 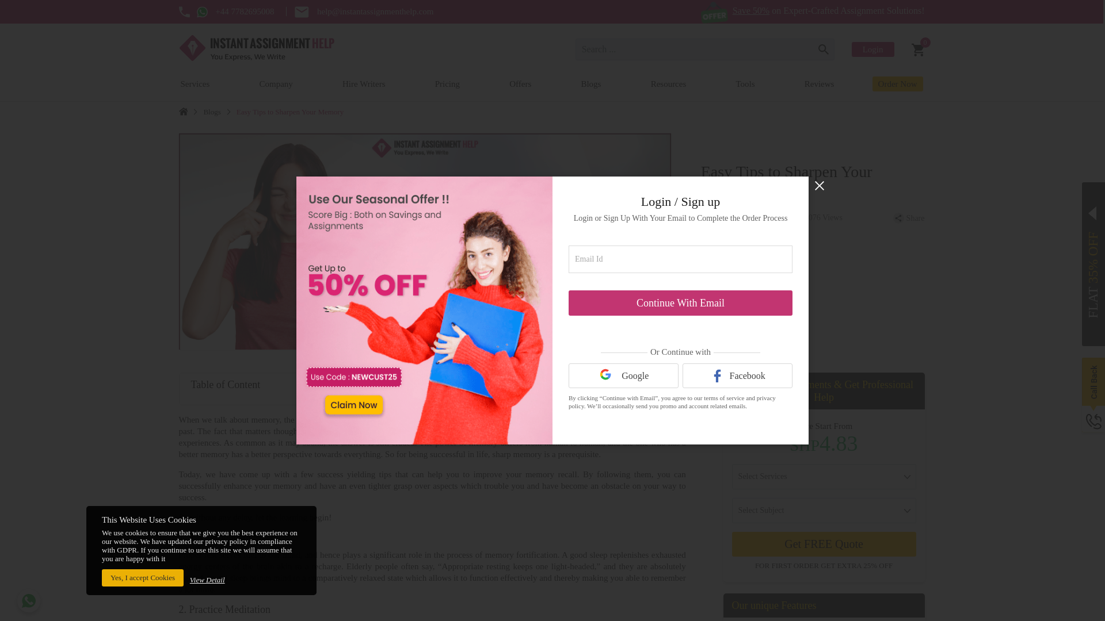 I want to click on Close, so click(x=820, y=185).